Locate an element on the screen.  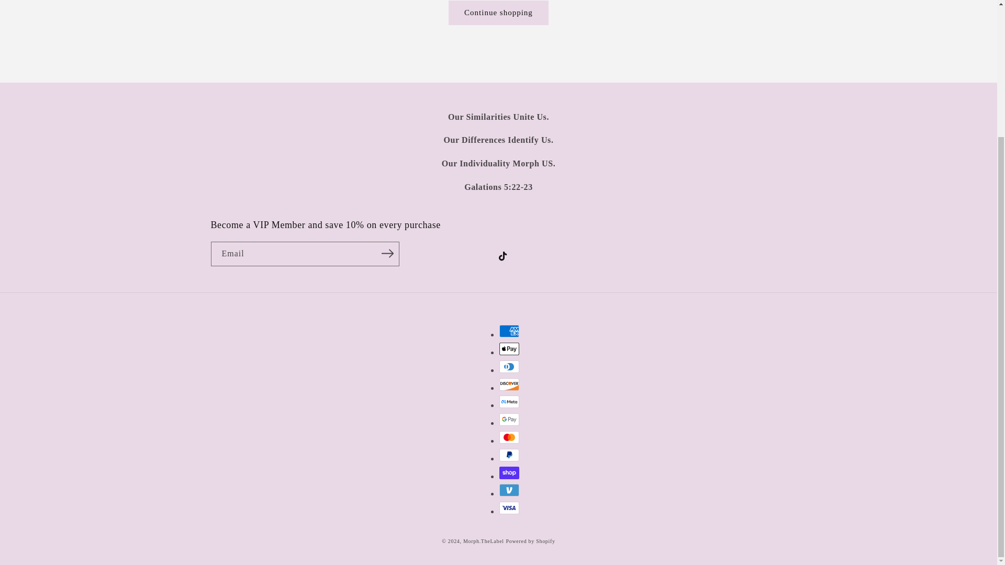
PayPal is located at coordinates (509, 455).